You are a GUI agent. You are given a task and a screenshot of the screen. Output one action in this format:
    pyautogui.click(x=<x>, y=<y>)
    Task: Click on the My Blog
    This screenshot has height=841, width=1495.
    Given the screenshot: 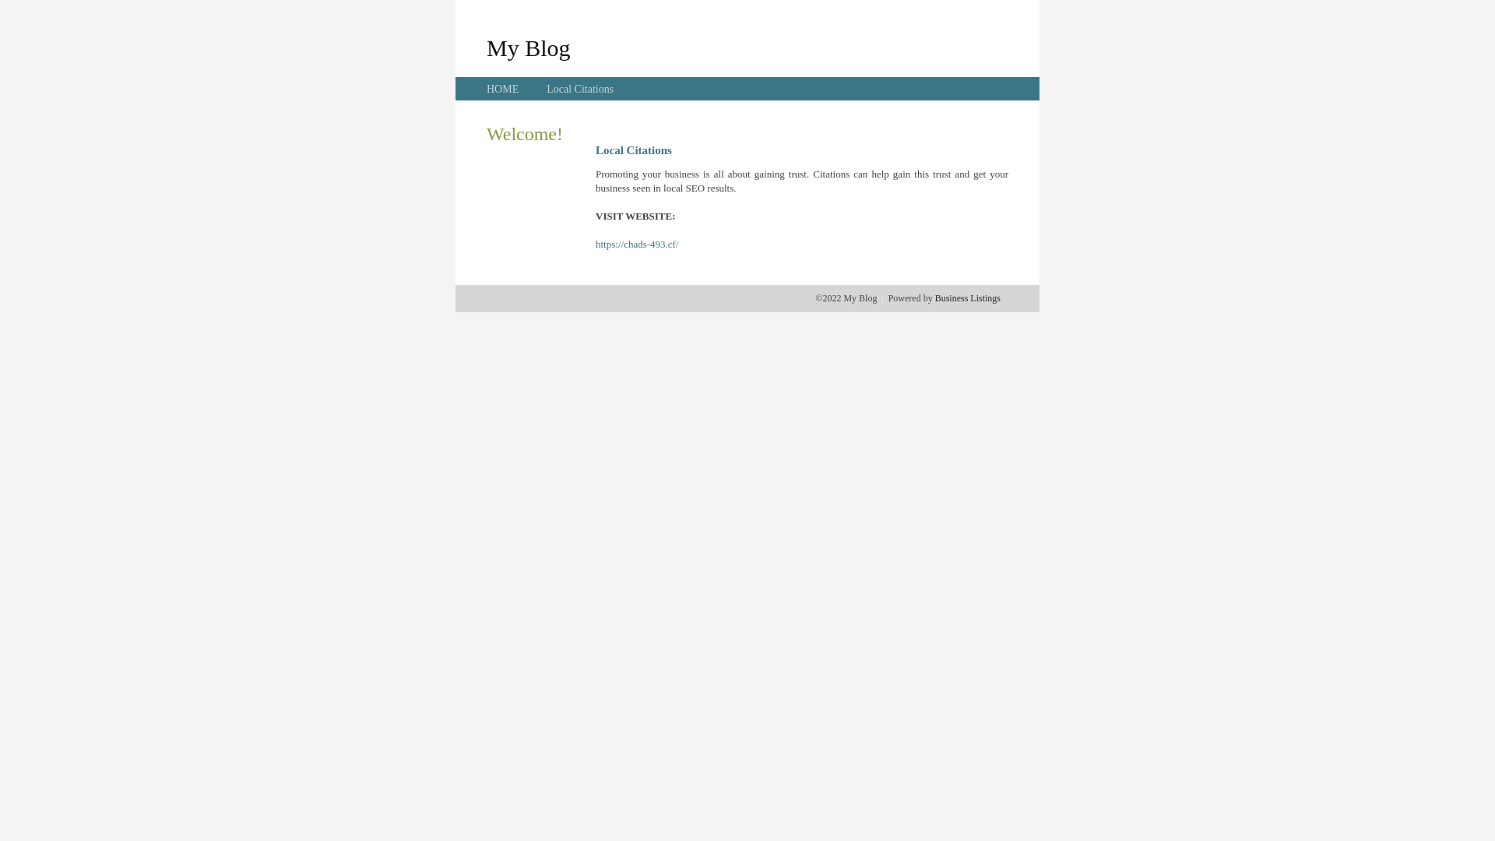 What is the action you would take?
    pyautogui.click(x=529, y=48)
    